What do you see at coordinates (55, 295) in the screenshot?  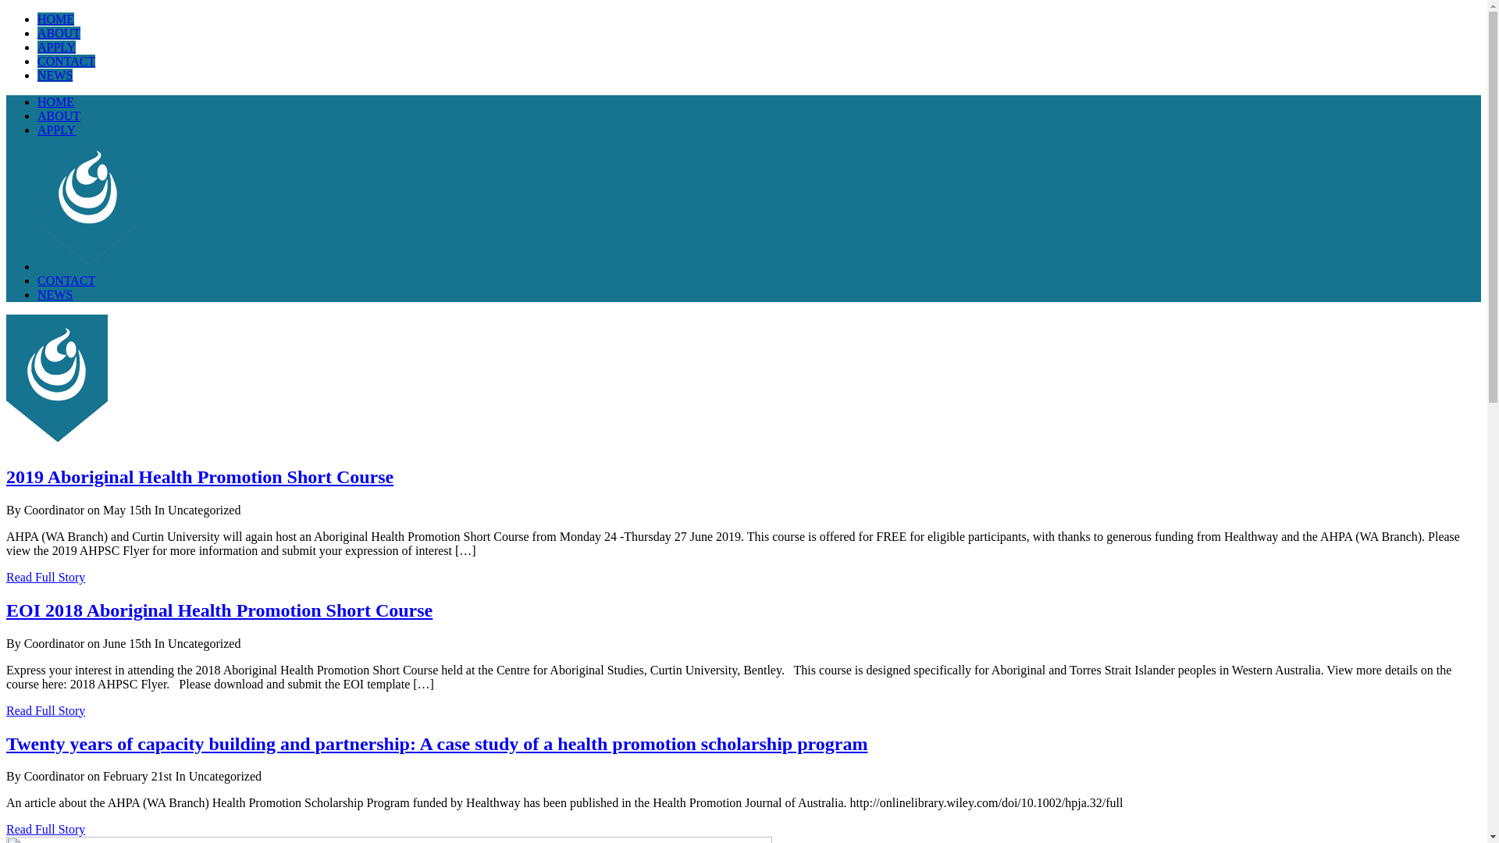 I see `NEWS` at bounding box center [55, 295].